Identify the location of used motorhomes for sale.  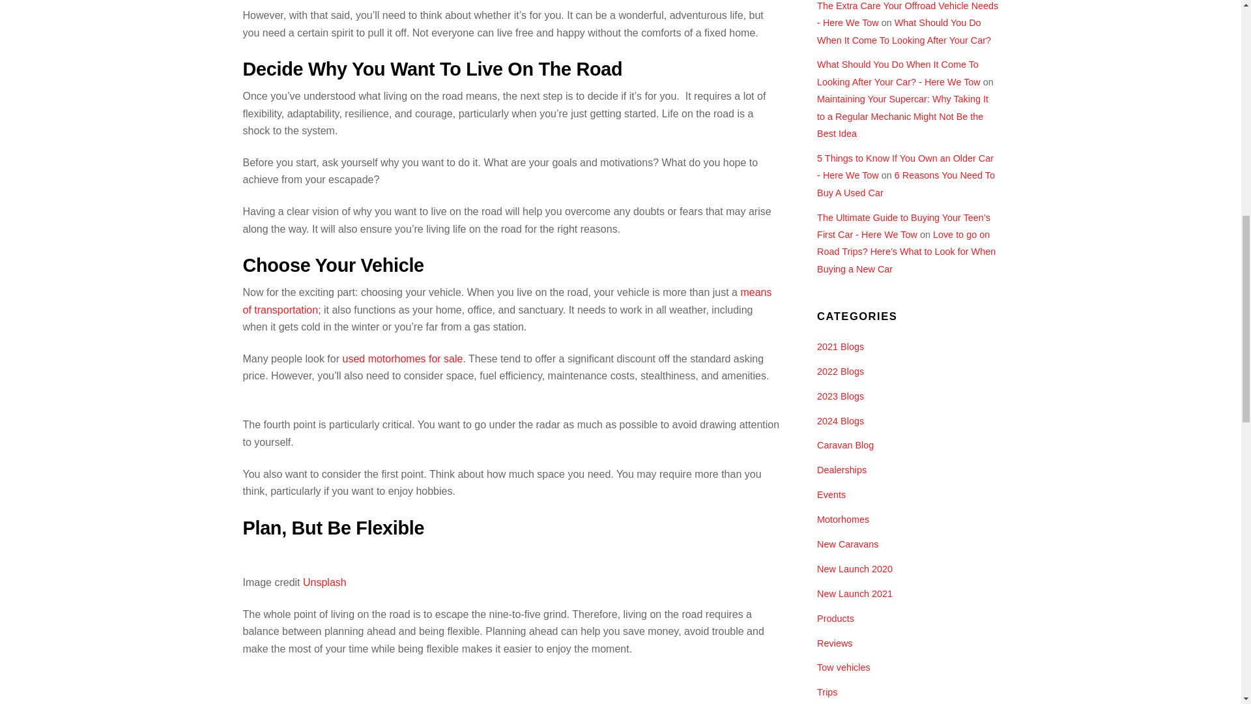
(402, 359).